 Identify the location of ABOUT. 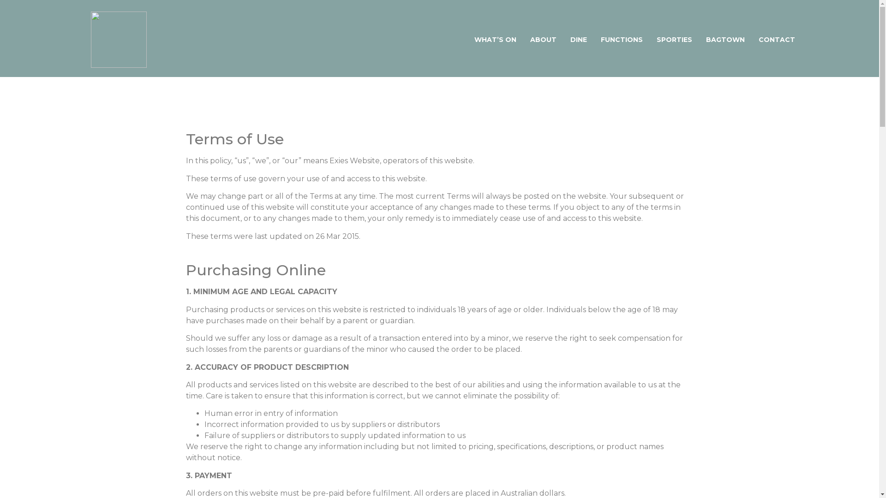
(544, 40).